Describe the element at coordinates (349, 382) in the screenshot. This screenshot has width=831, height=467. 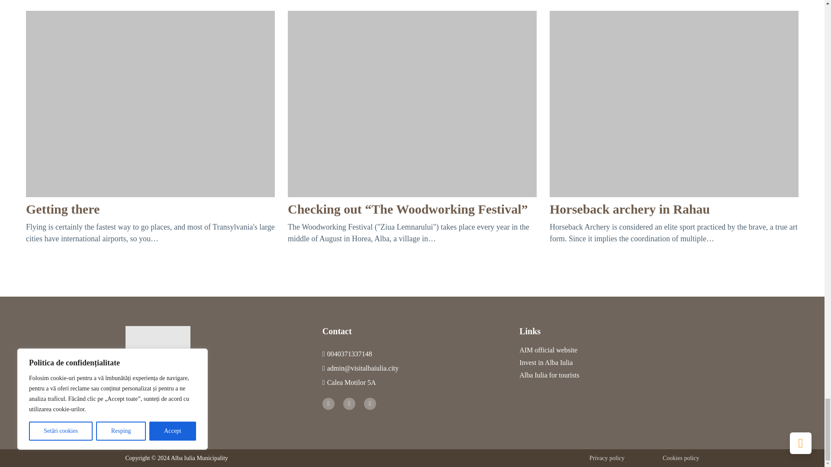
I see `Link Google Maps` at that location.